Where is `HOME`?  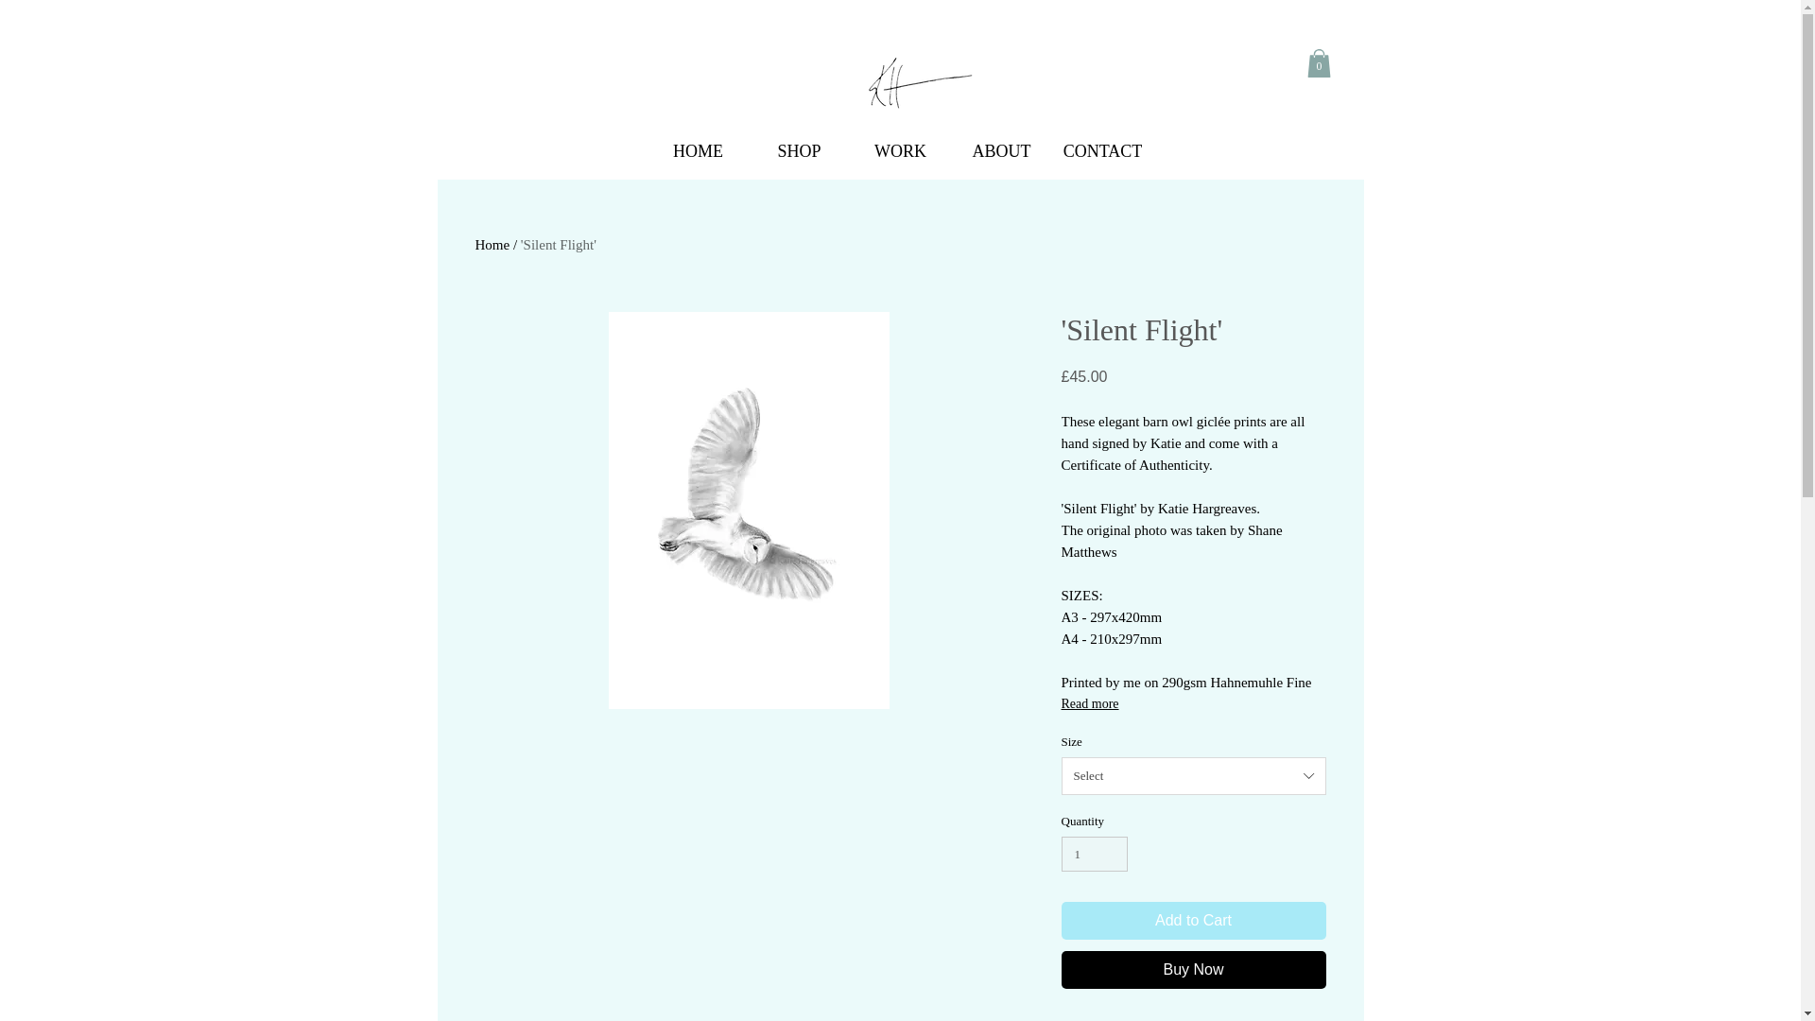
HOME is located at coordinates (698, 158).